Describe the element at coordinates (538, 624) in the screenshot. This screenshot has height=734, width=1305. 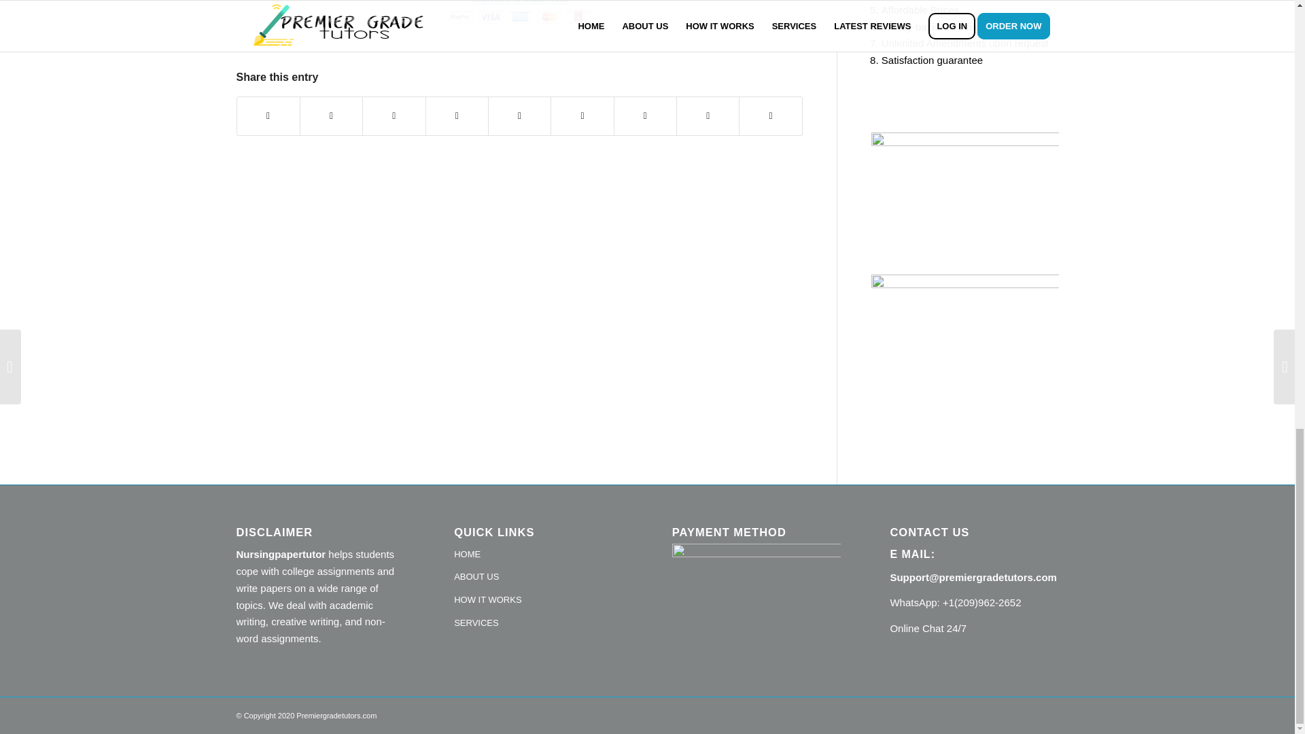
I see `SERVICES` at that location.